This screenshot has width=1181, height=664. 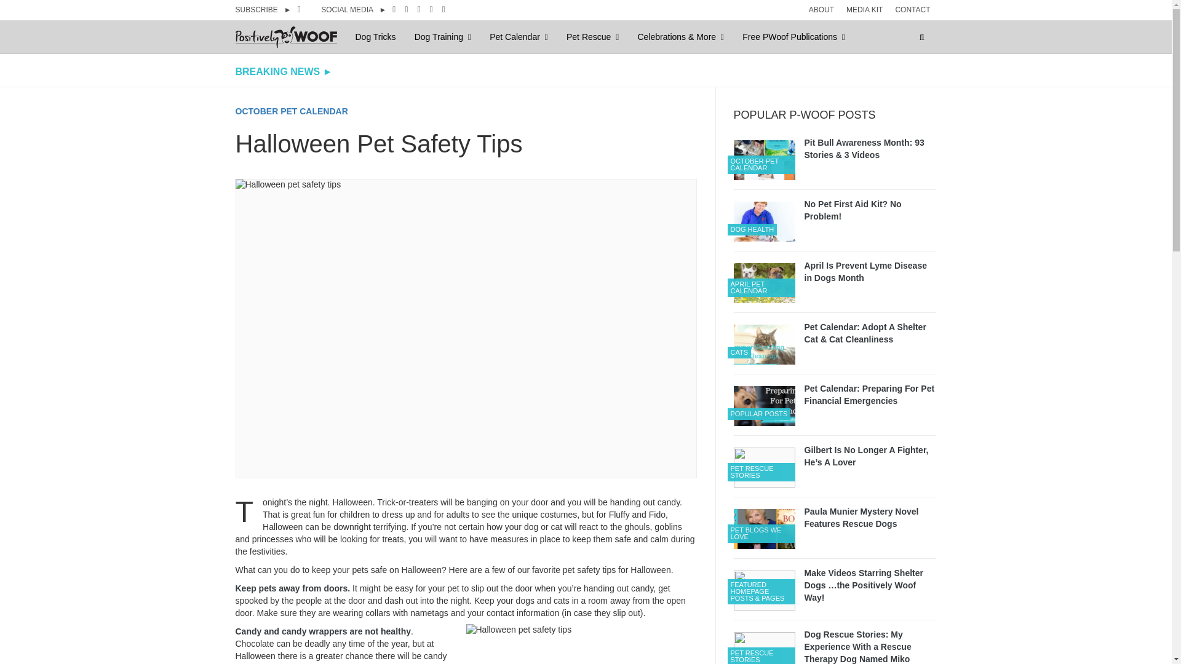 I want to click on Pet Calendar, so click(x=519, y=37).